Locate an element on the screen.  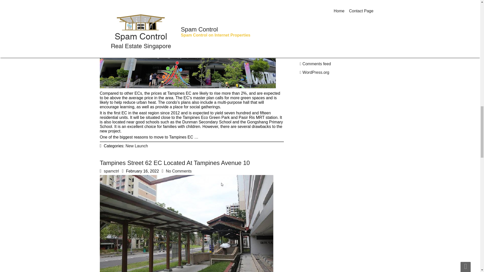
New Launch is located at coordinates (137, 146).